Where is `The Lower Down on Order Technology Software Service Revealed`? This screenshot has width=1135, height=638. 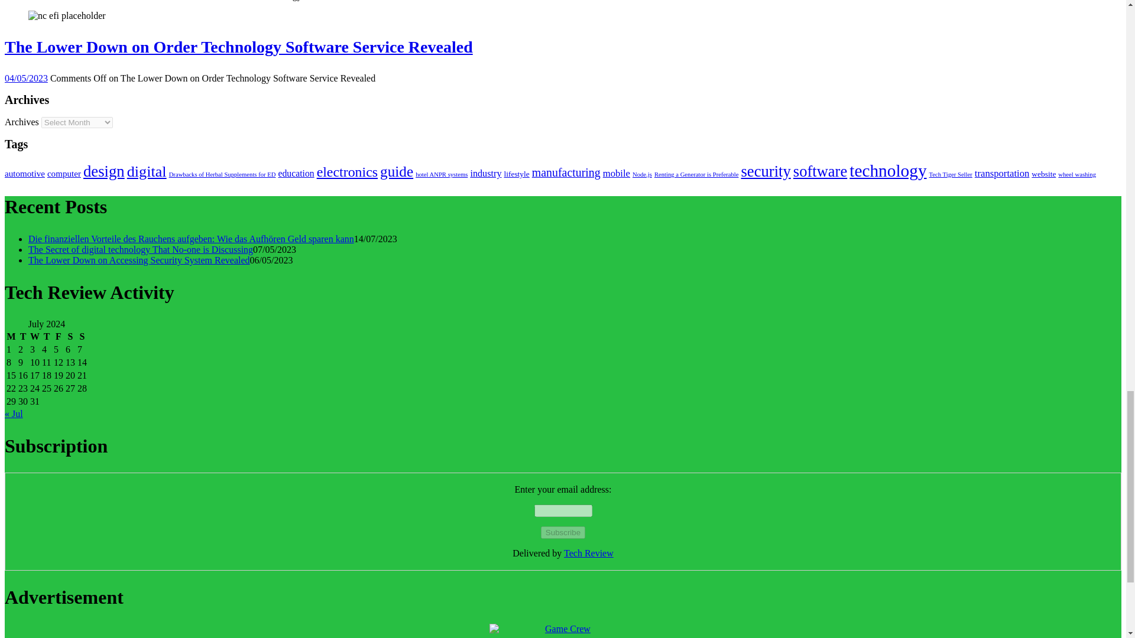
The Lower Down on Order Technology Software Service Revealed is located at coordinates (67, 15).